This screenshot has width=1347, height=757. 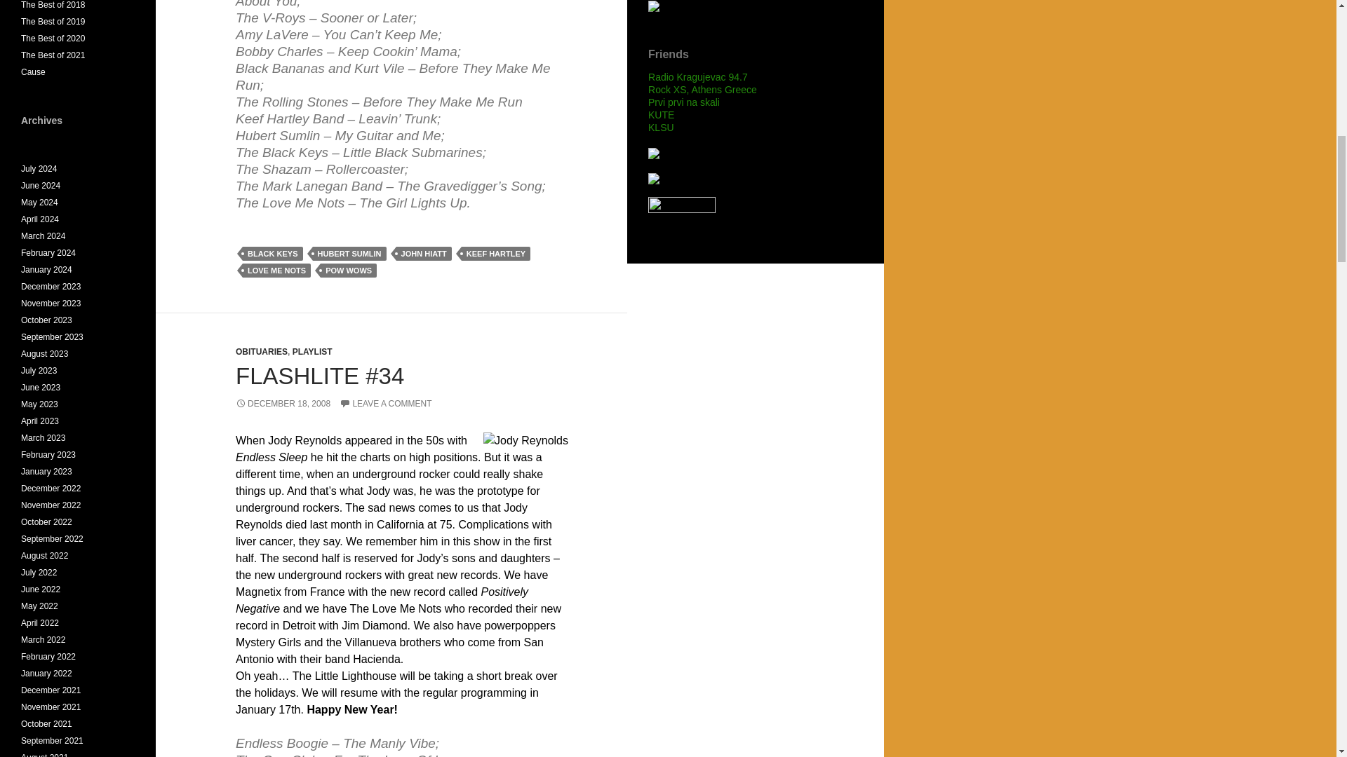 I want to click on KEEF HARTLEY, so click(x=496, y=254).